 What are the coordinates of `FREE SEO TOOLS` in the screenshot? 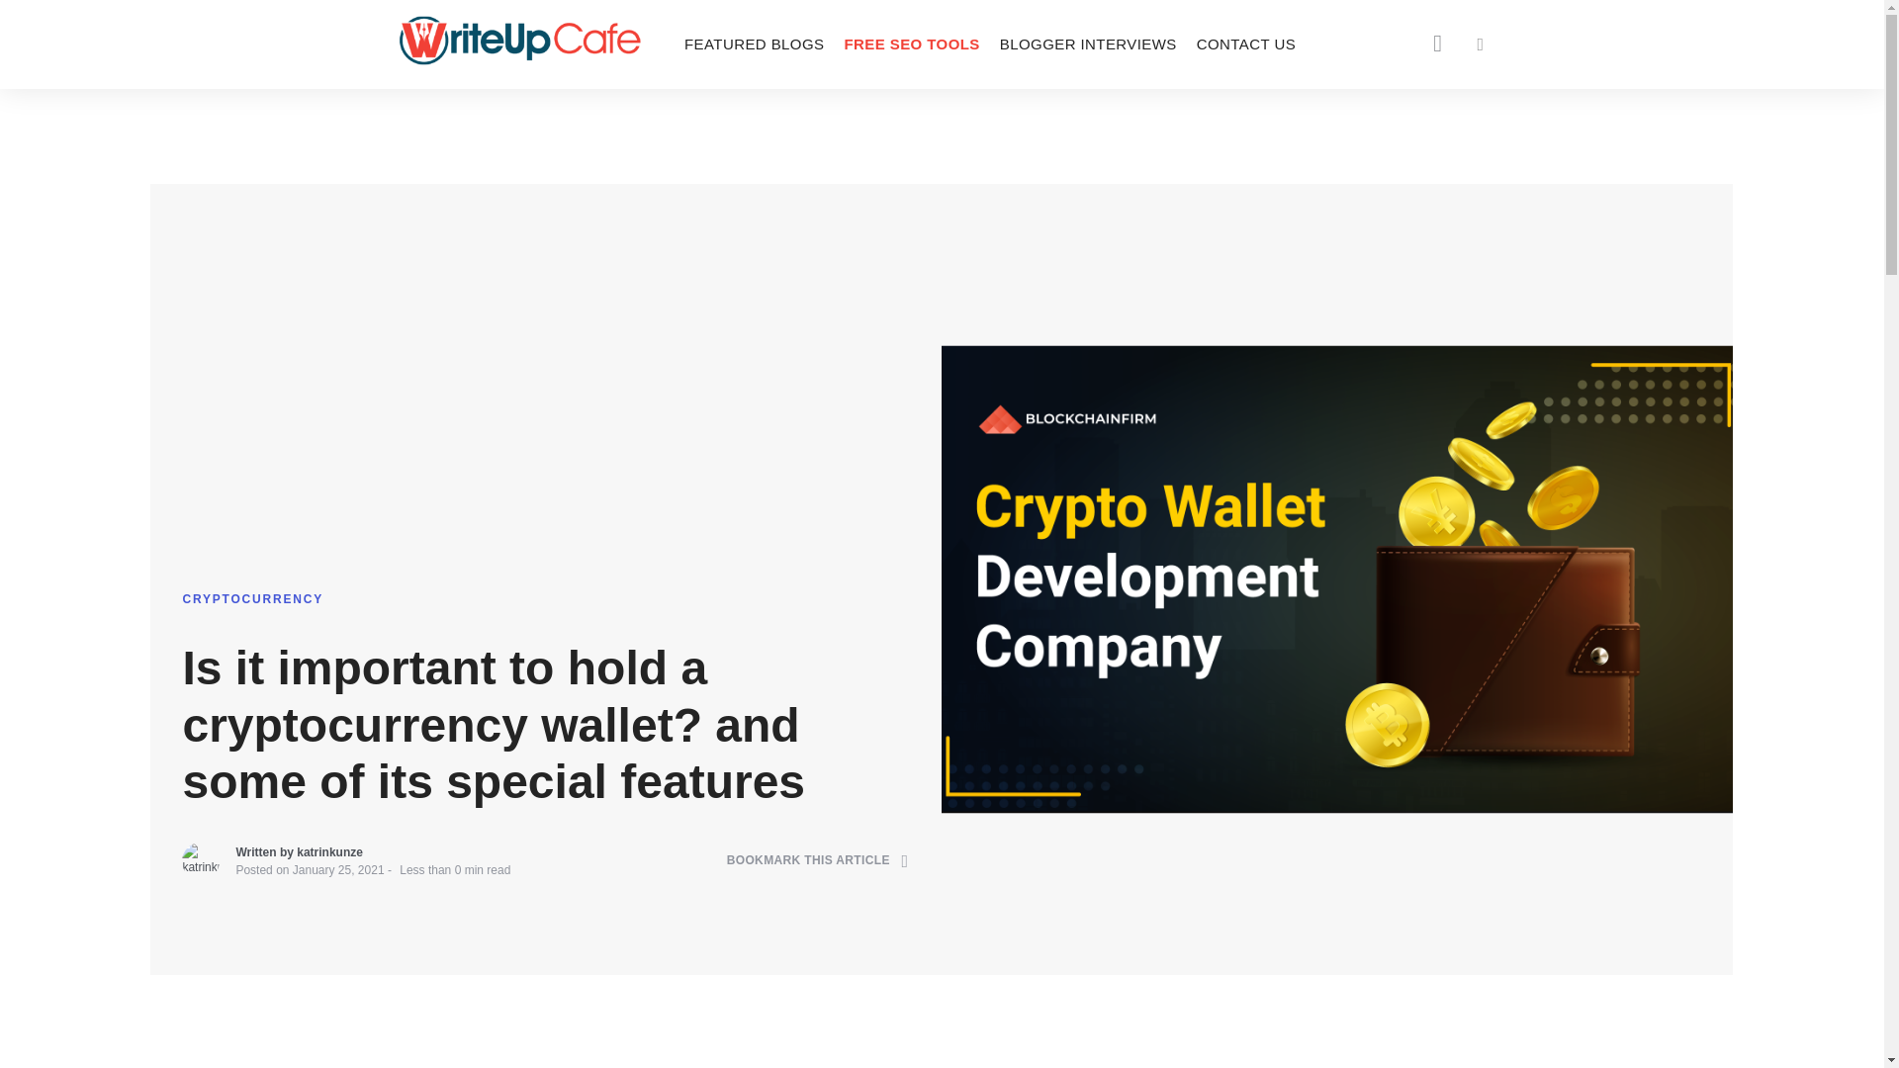 It's located at (911, 44).